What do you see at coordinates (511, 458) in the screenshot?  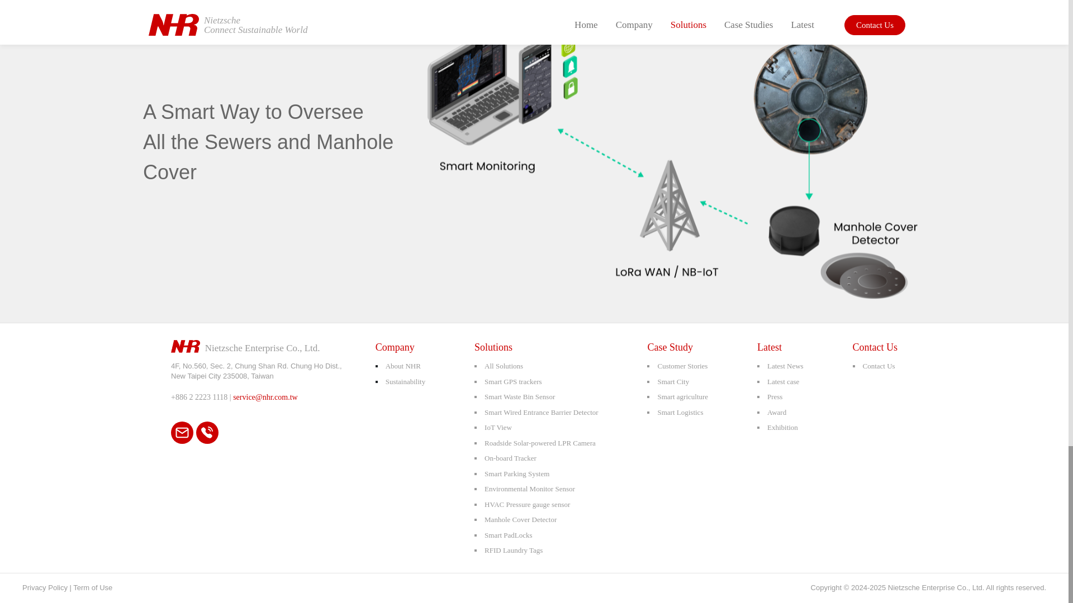 I see `On-board Tracker` at bounding box center [511, 458].